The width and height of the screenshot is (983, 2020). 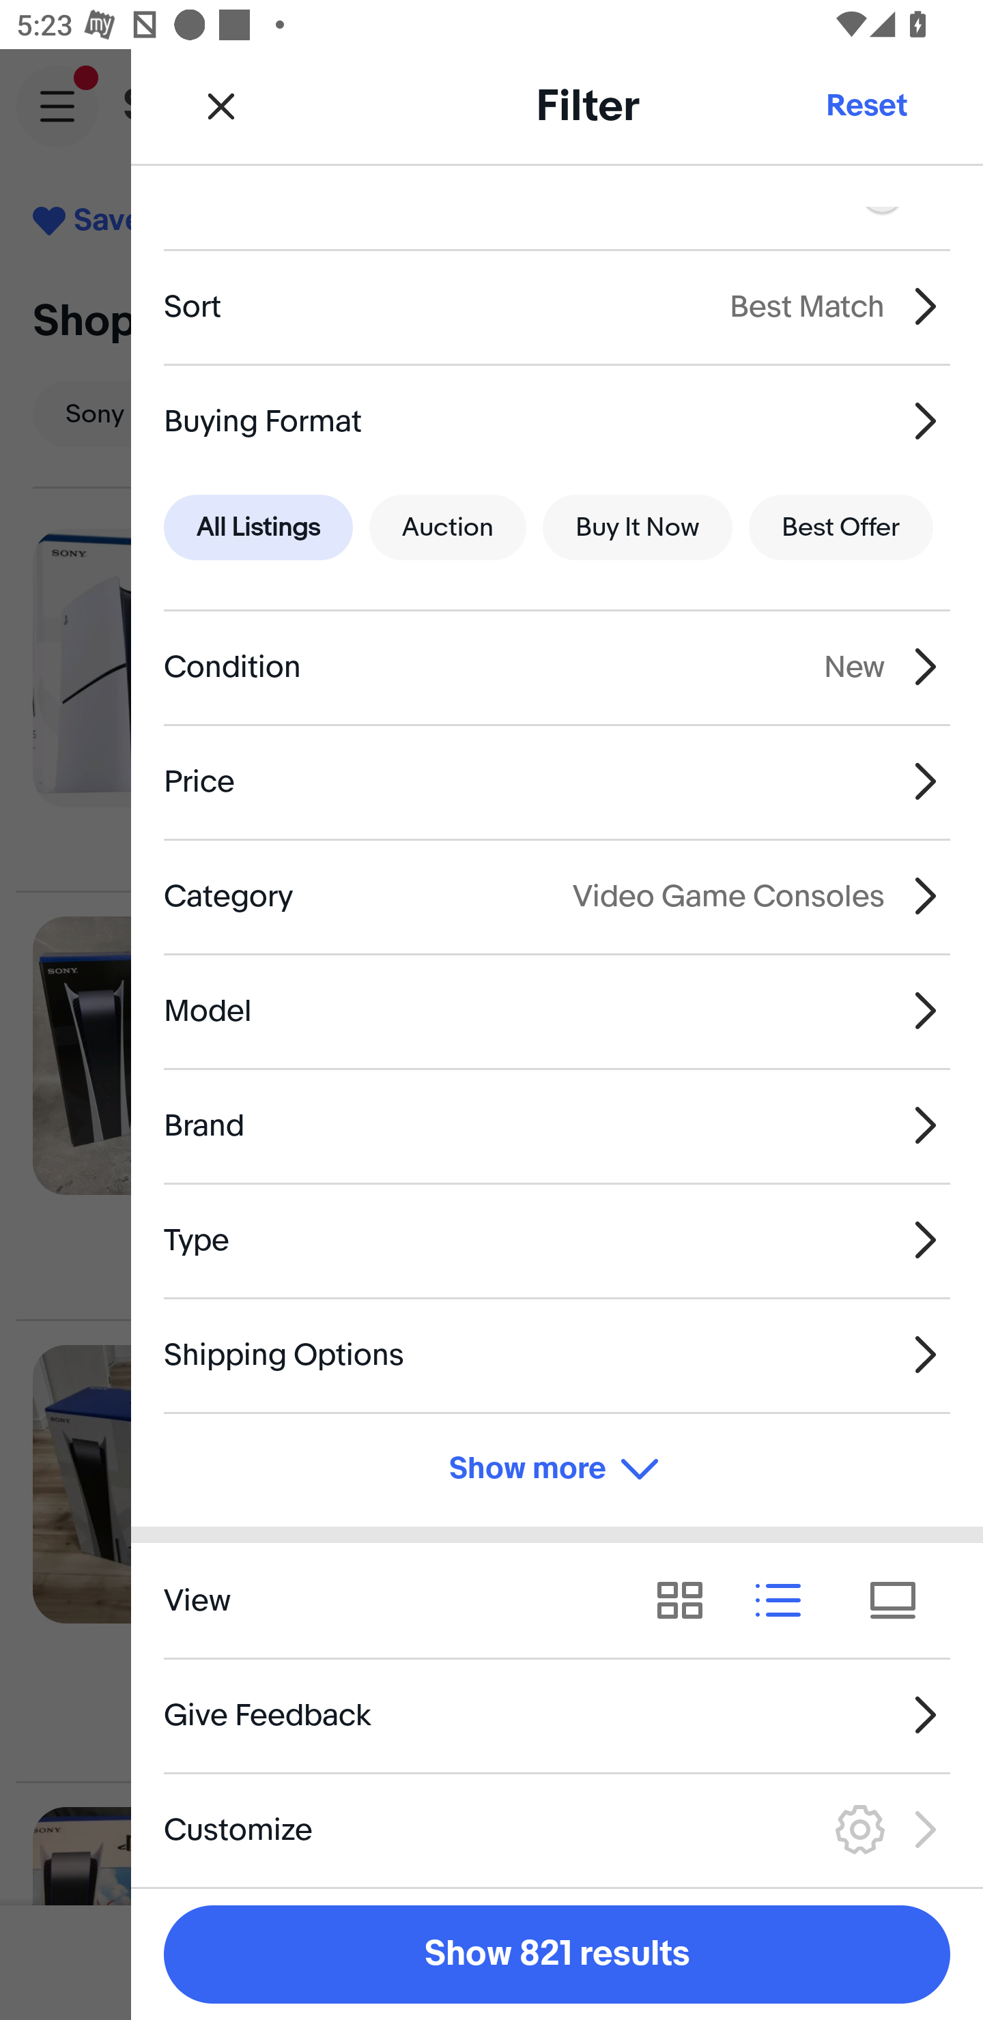 I want to click on Model, so click(x=557, y=1011).